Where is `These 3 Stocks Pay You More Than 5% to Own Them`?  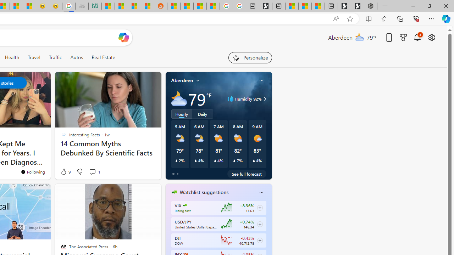
These 3 Stocks Pay You More Than 5% to Own Them is located at coordinates (318, 6).